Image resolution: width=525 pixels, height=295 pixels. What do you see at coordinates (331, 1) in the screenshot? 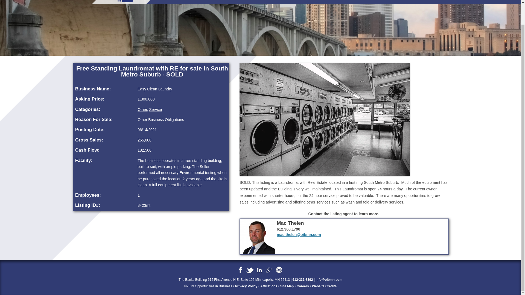
I see `Contact Us` at bounding box center [331, 1].